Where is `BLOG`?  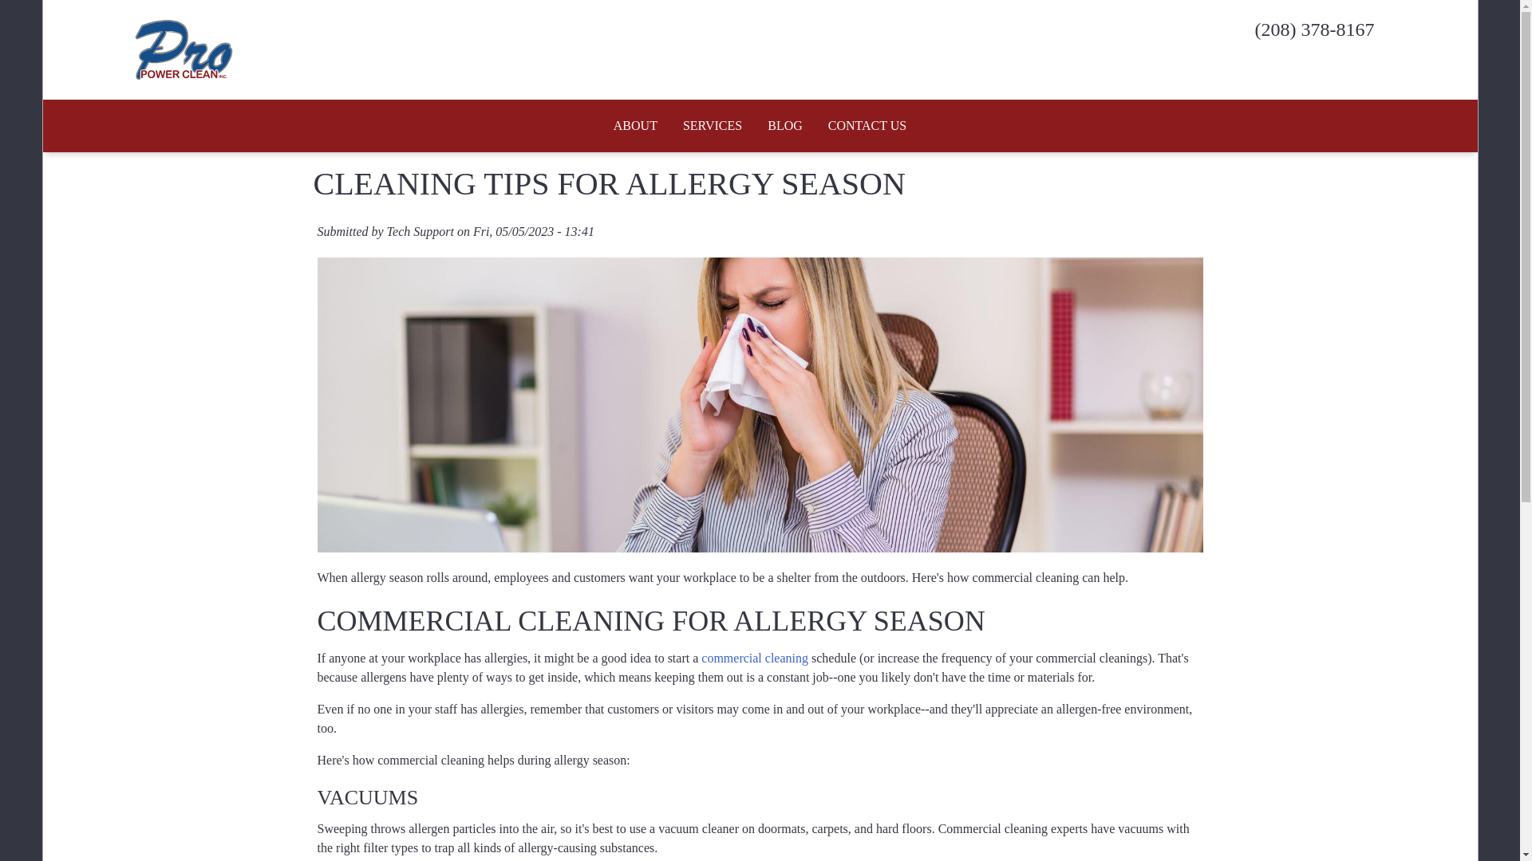
BLOG is located at coordinates (785, 125).